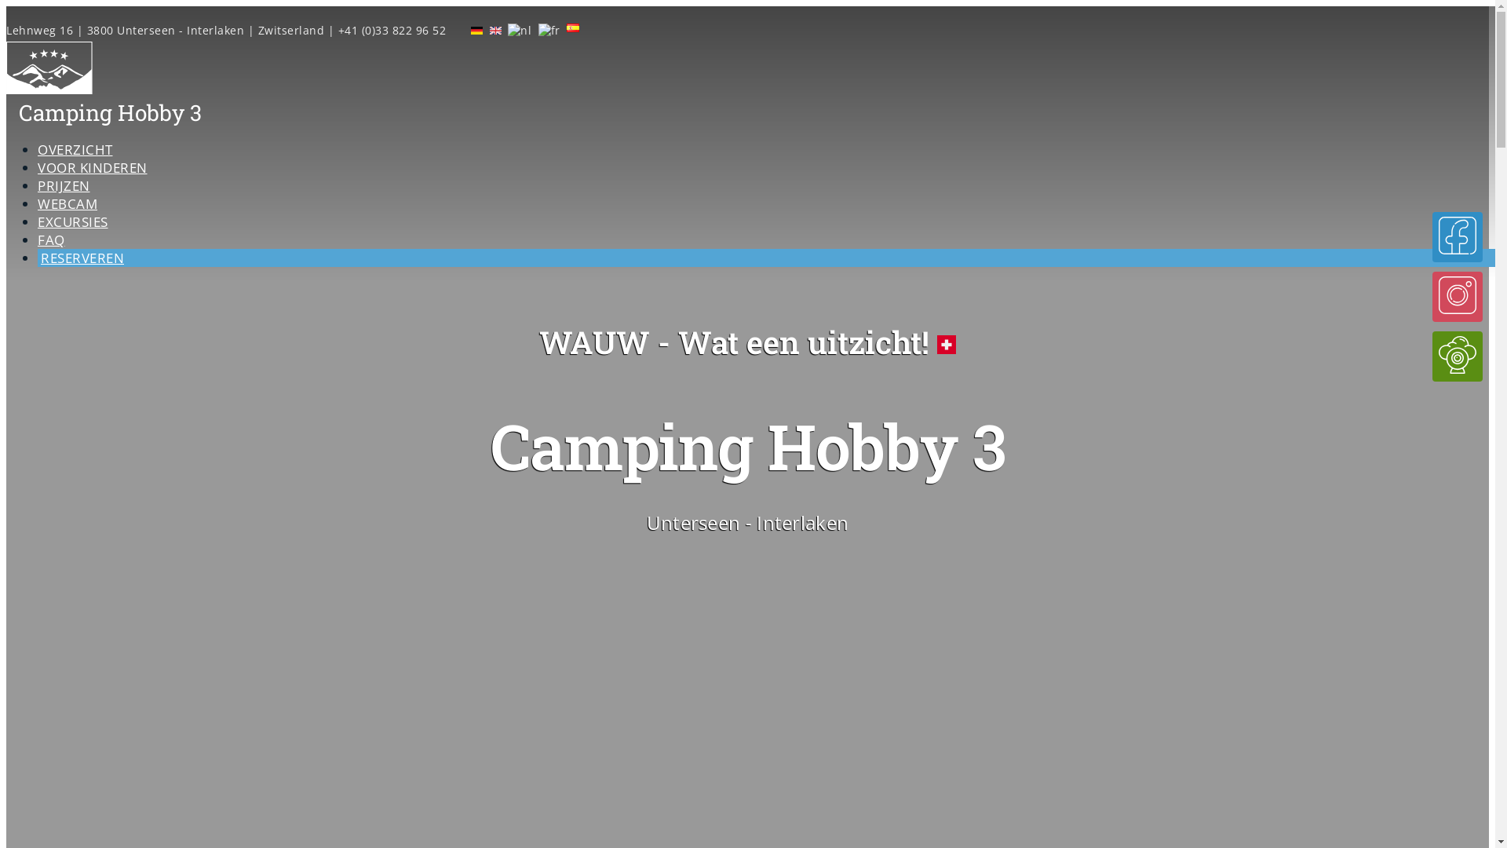  Describe the element at coordinates (110, 113) in the screenshot. I see `Camping Hobby 3` at that location.